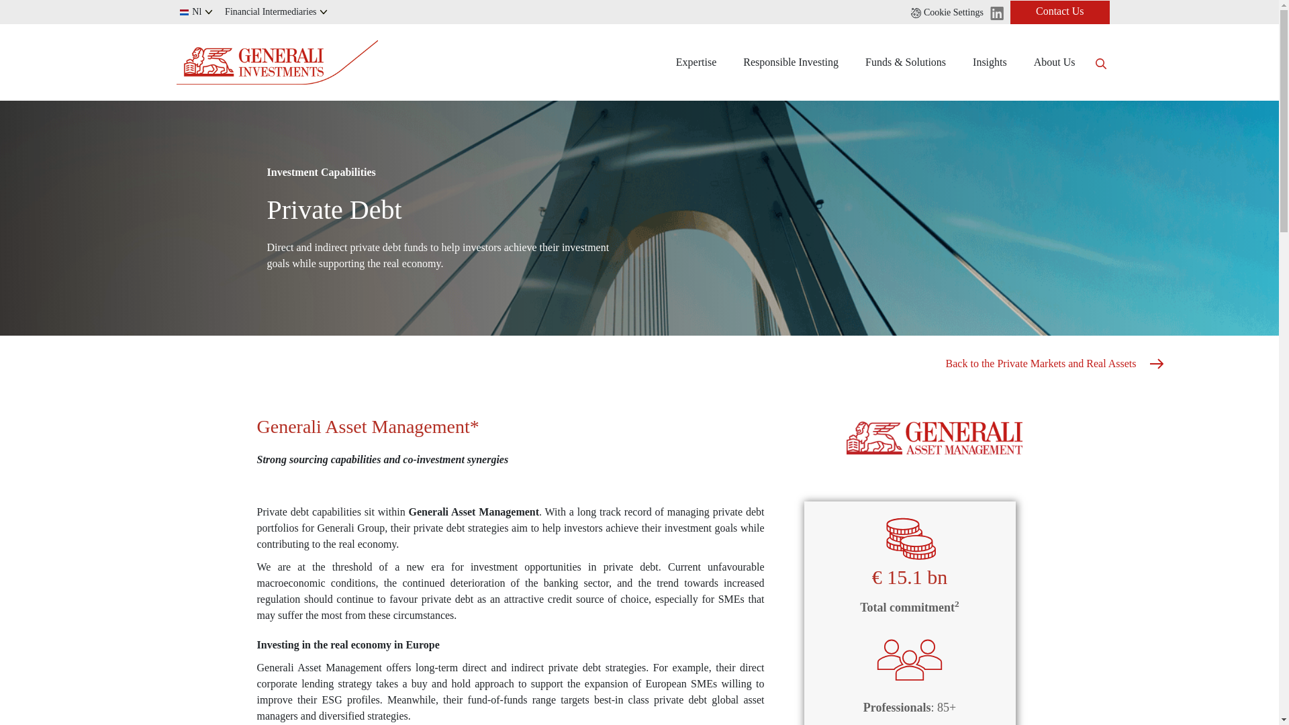 The image size is (1289, 725). Describe the element at coordinates (1060, 11) in the screenshot. I see `Contact Us` at that location.